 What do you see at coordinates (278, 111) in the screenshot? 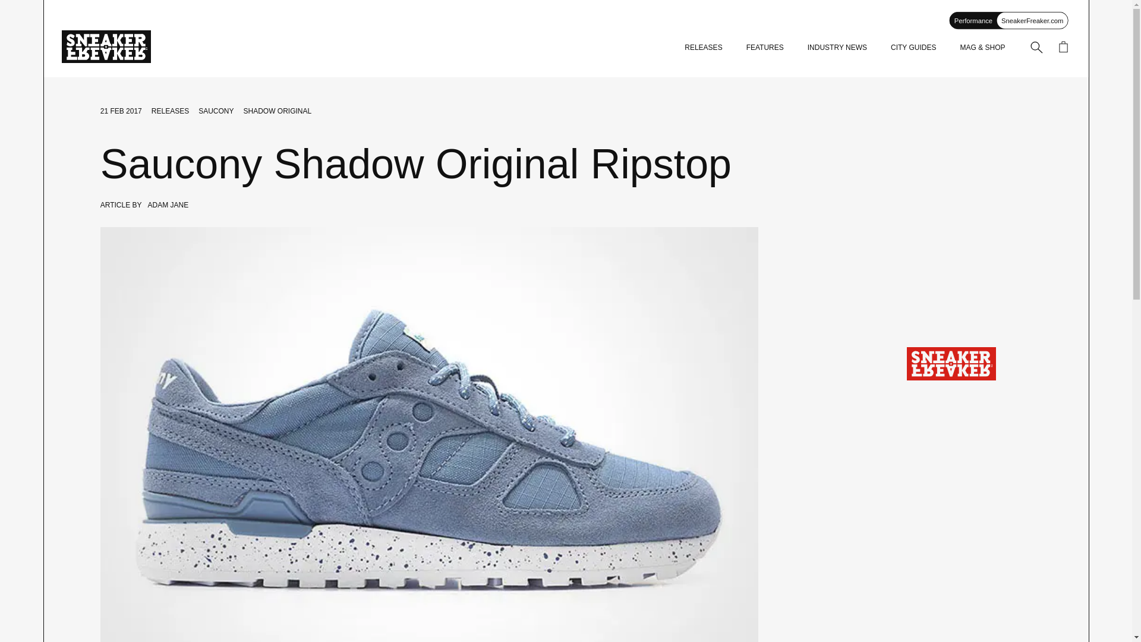
I see `SHADOW ORIGINAL` at bounding box center [278, 111].